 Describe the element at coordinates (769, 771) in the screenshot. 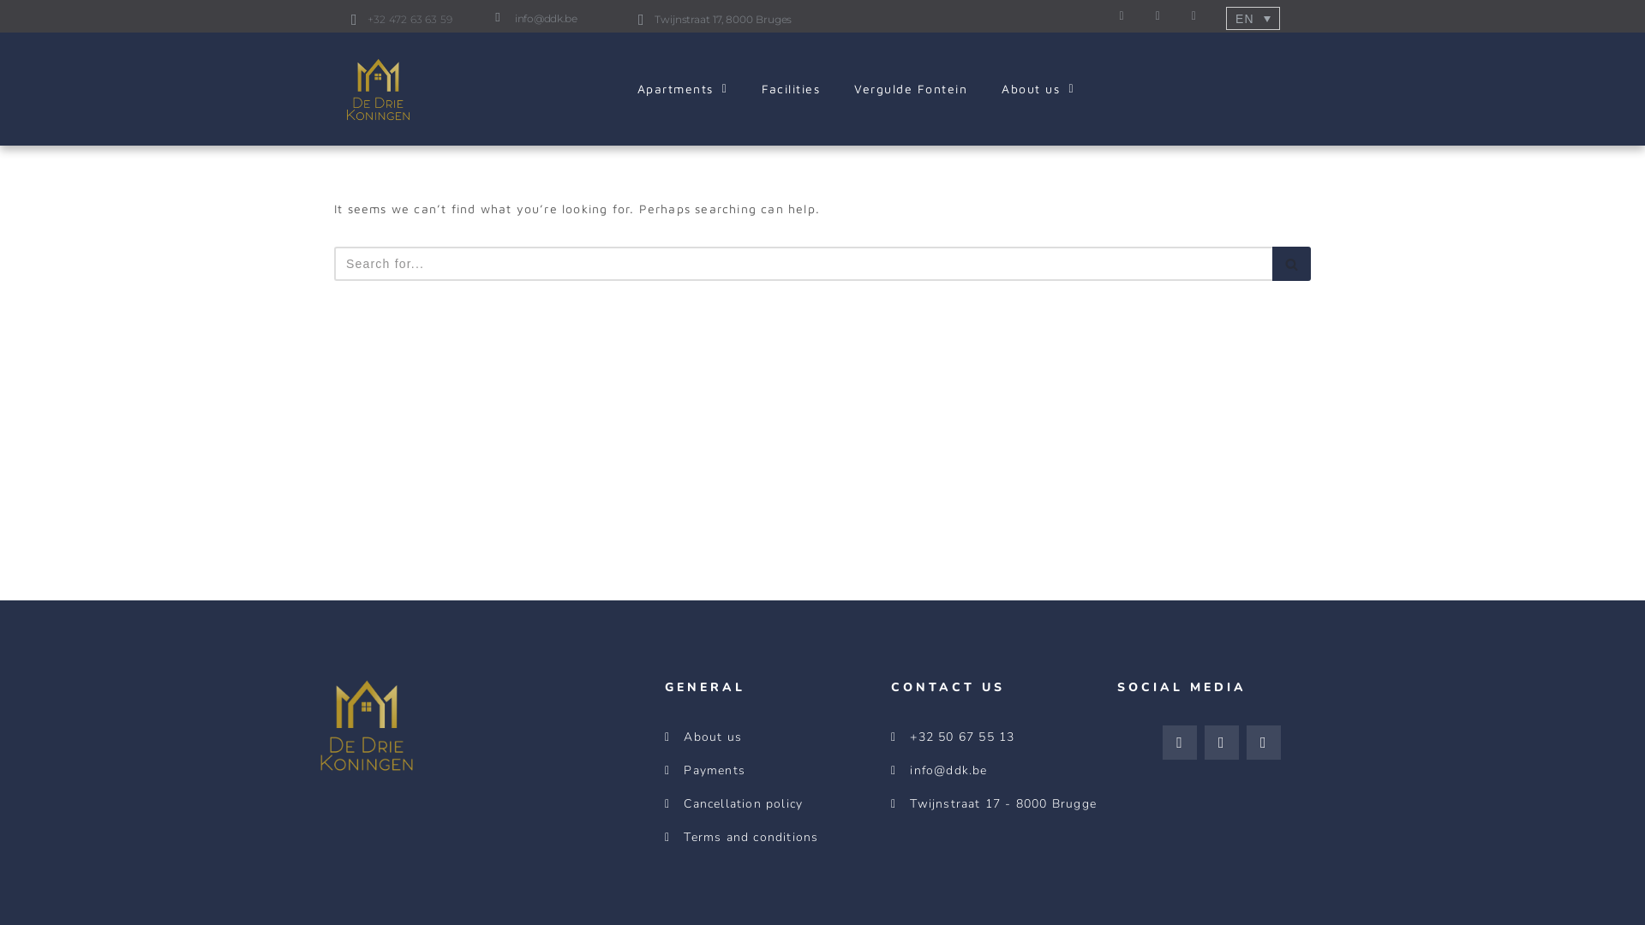

I see `Payments` at that location.